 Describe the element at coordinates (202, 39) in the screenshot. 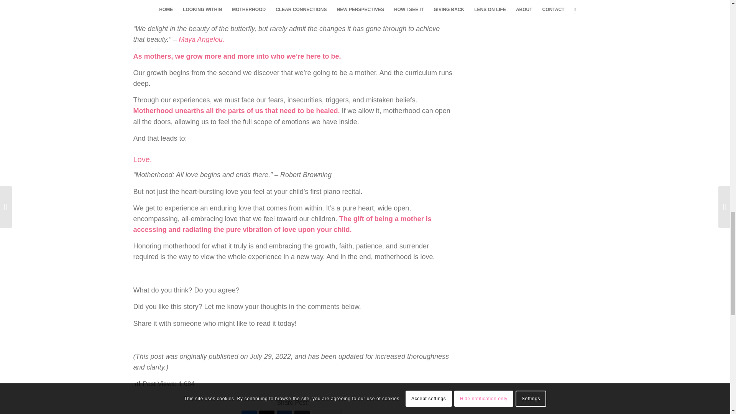

I see `Maya Angelou.` at that location.